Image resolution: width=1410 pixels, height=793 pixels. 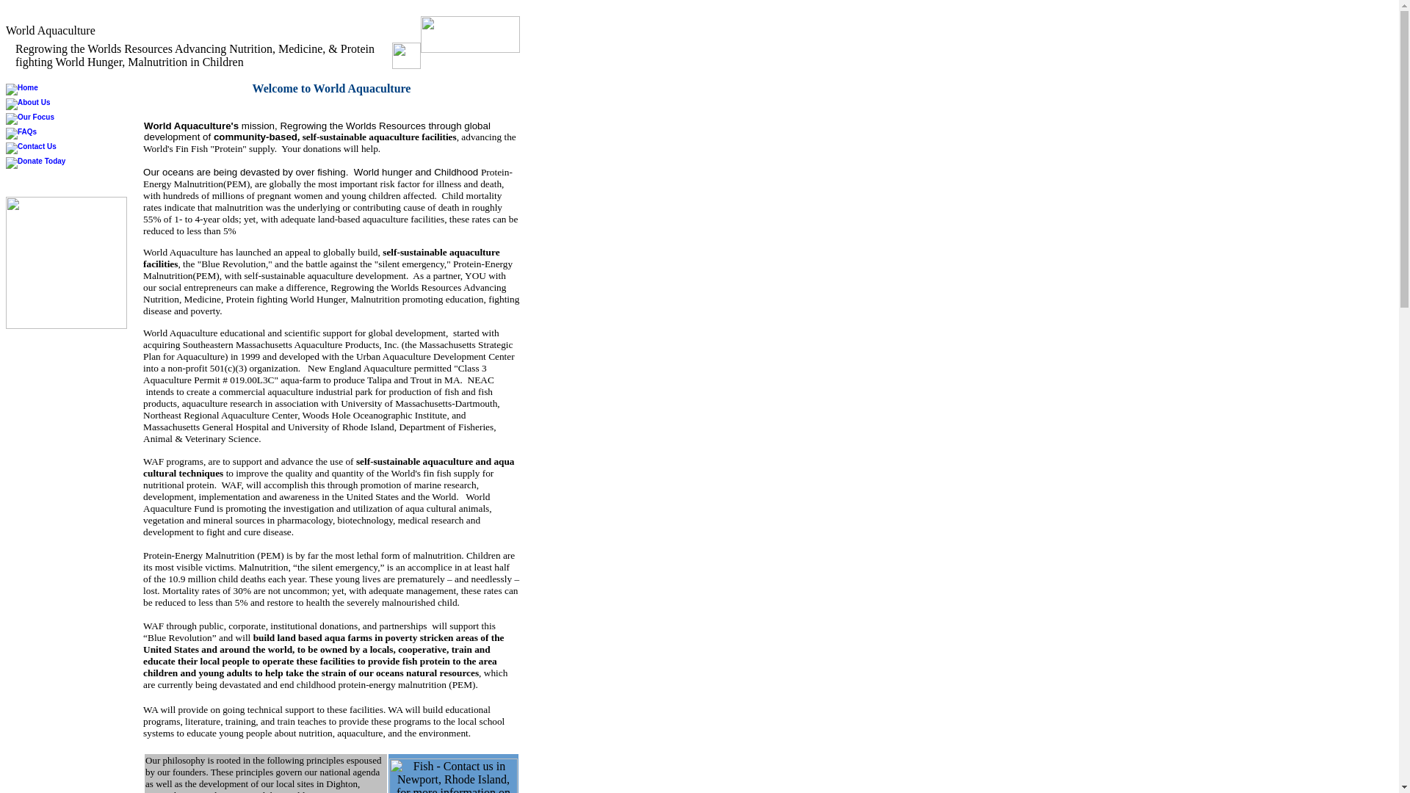 I want to click on FAQs, so click(x=21, y=134).